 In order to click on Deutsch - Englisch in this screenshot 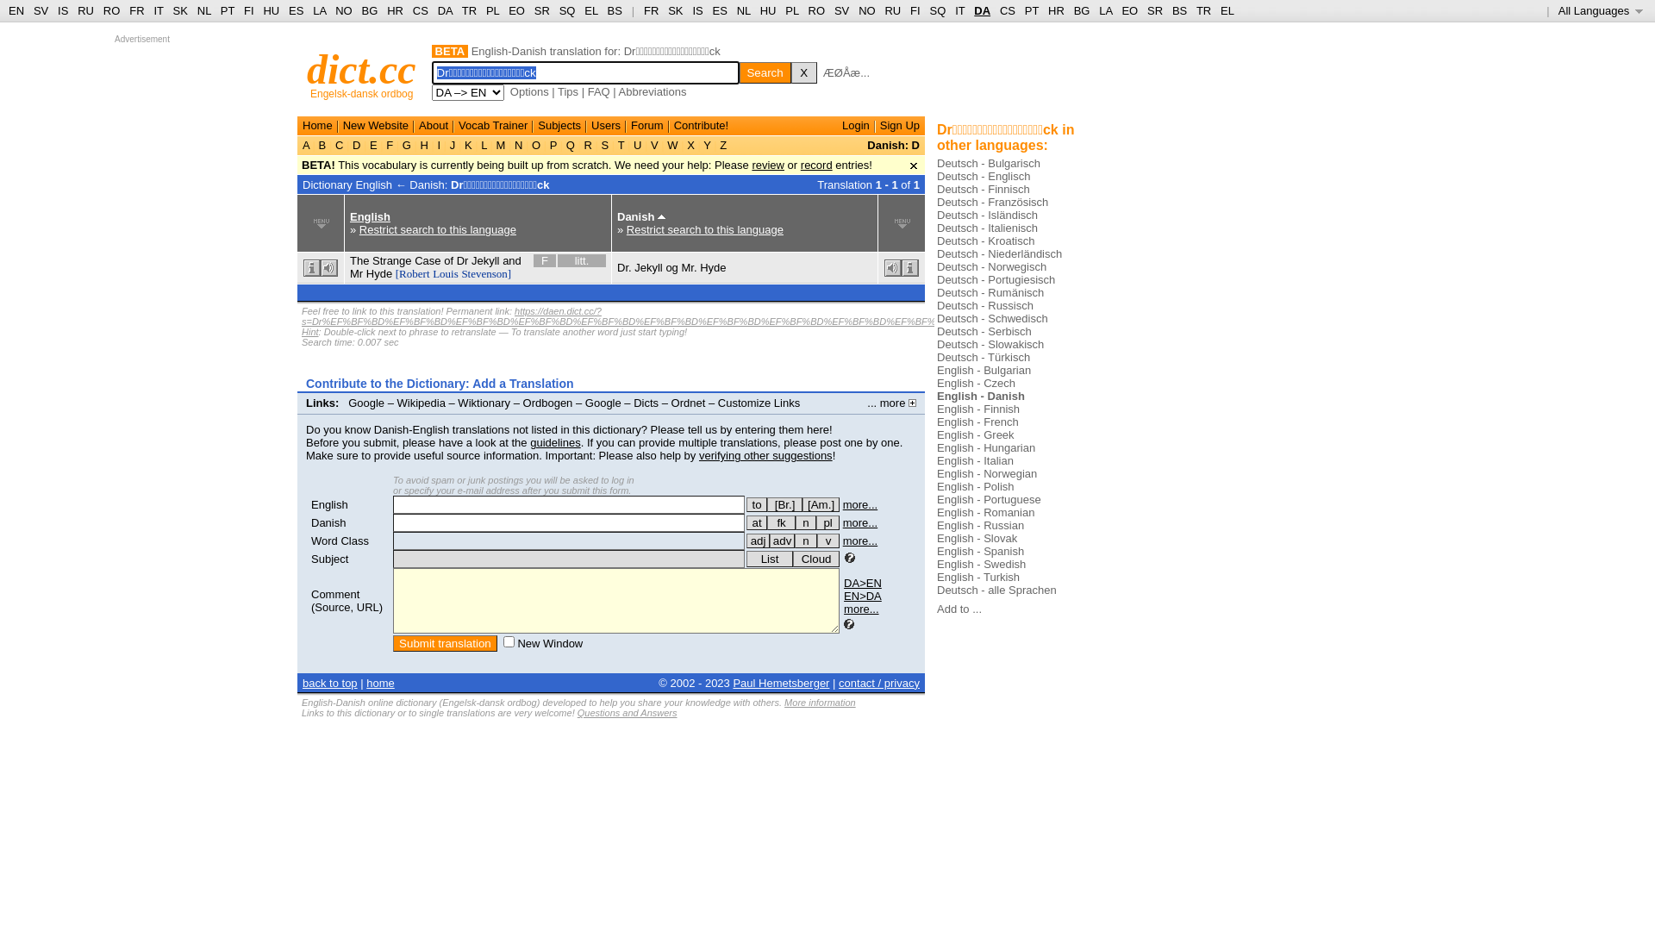, I will do `click(984, 176)`.